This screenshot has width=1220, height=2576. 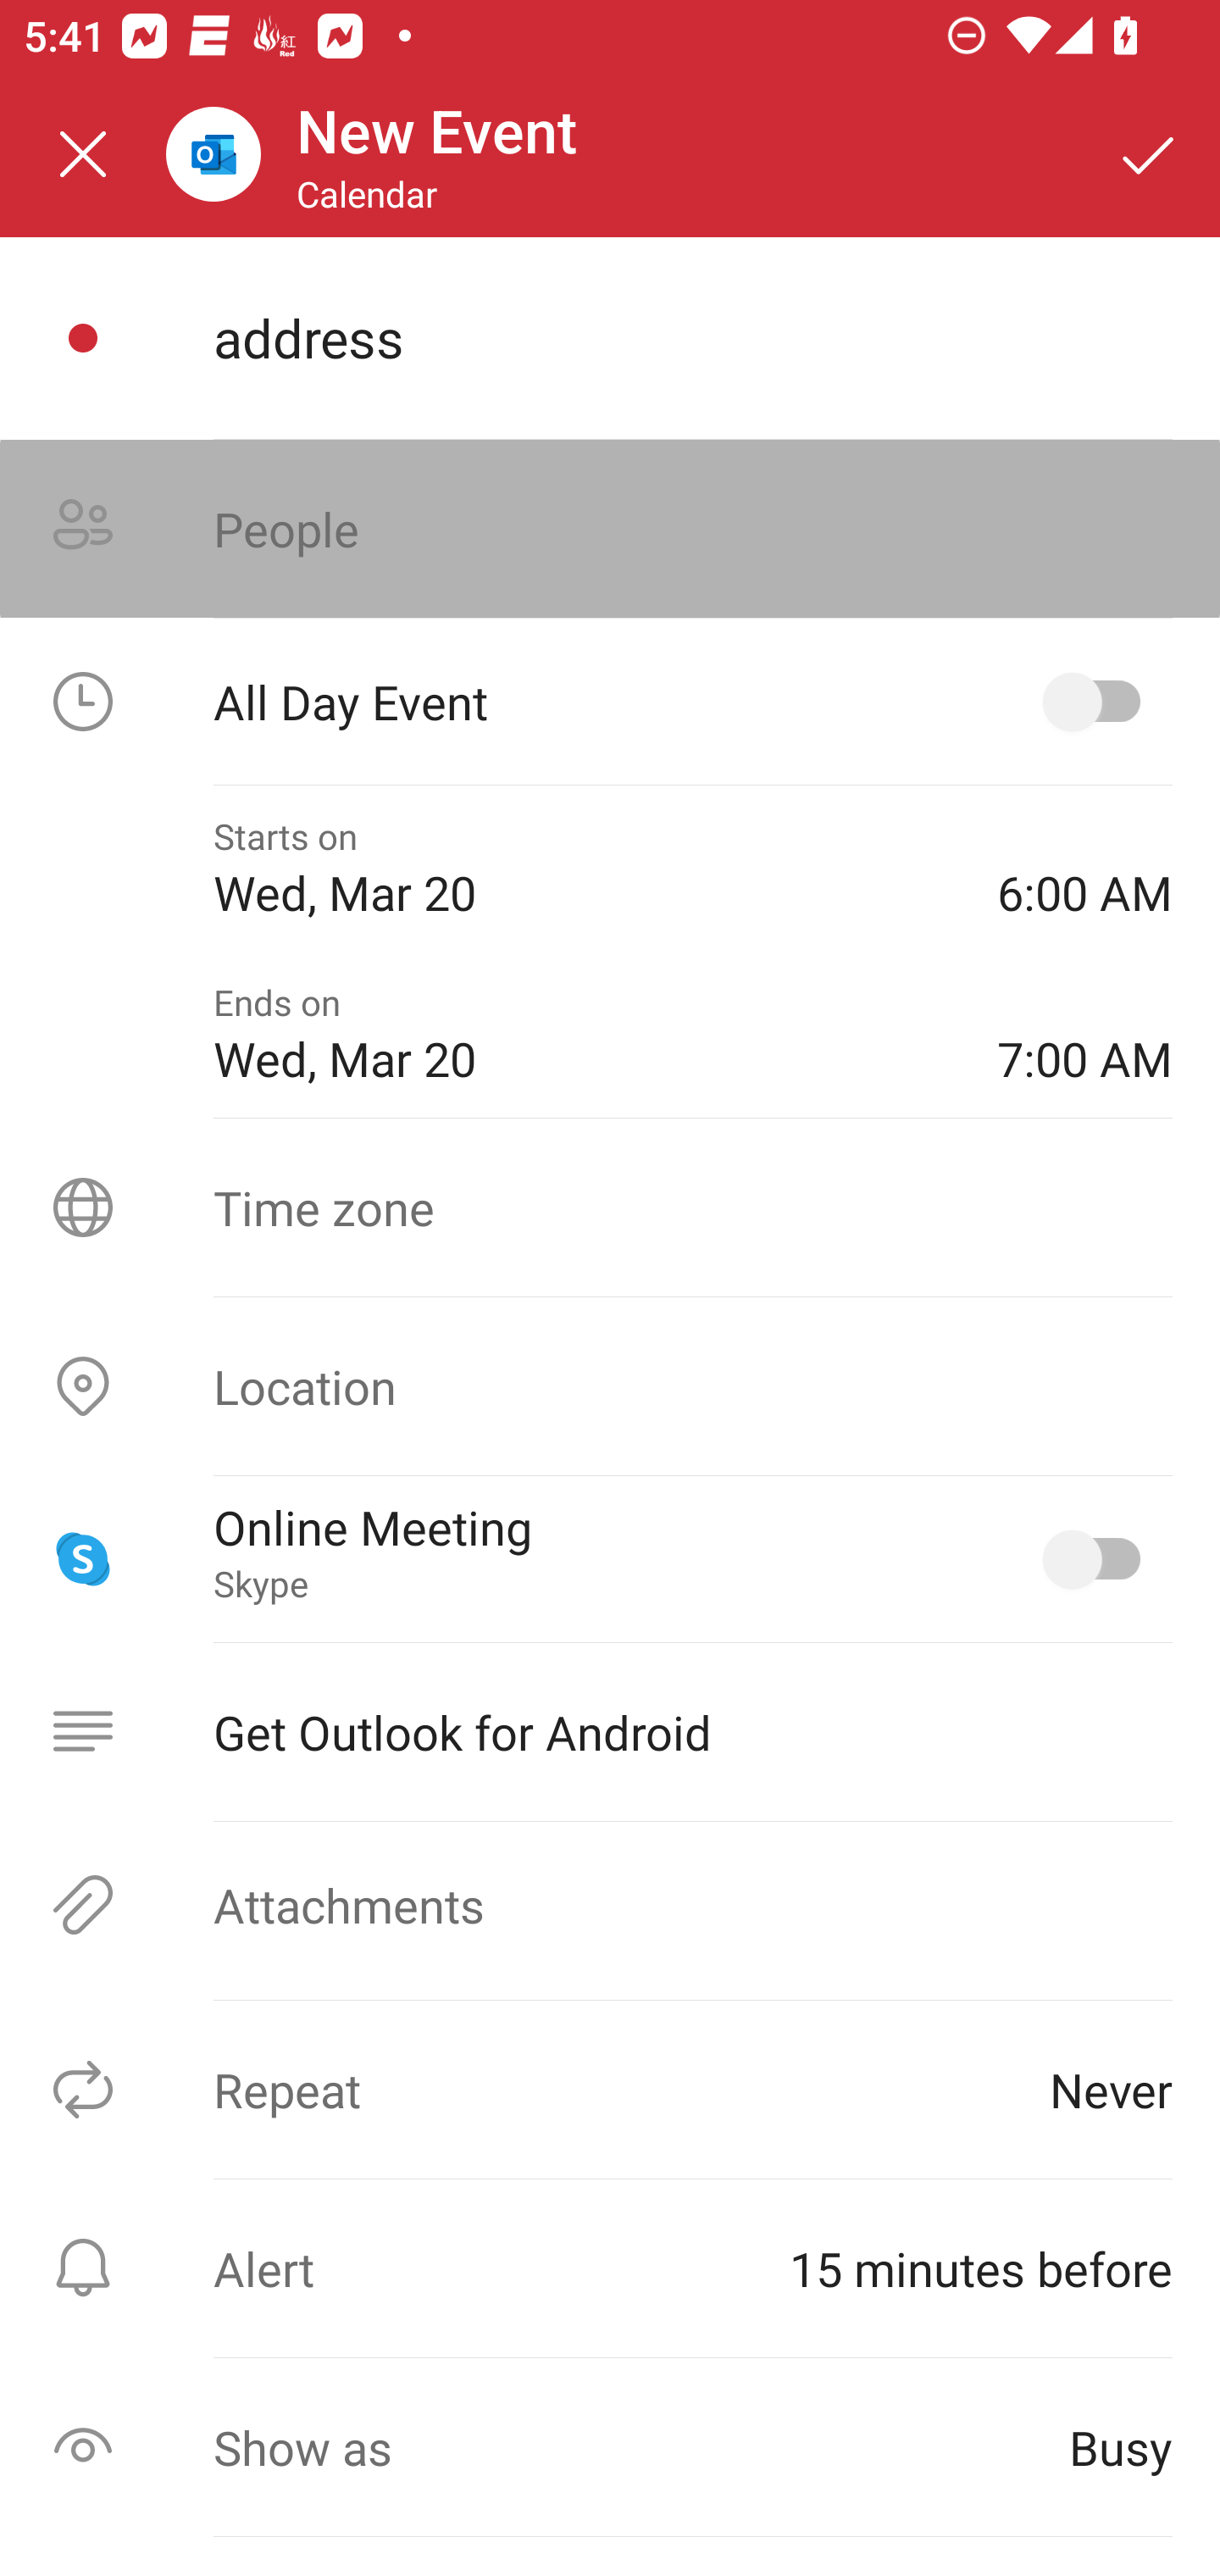 I want to click on Attachments, so click(x=610, y=1905).